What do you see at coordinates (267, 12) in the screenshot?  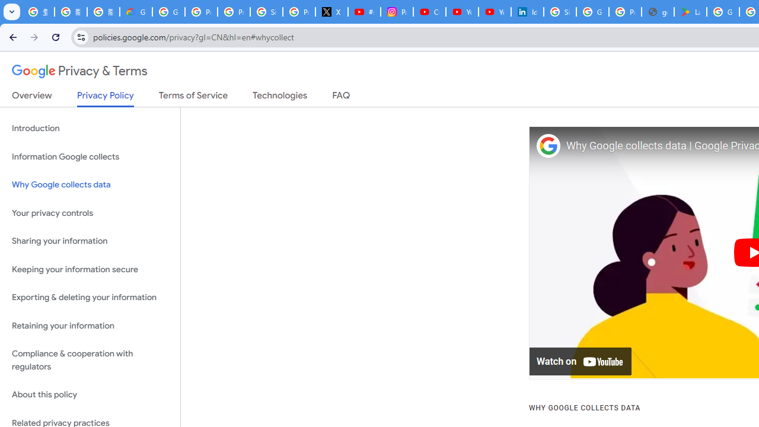 I see `Sign in - Google Accounts` at bounding box center [267, 12].